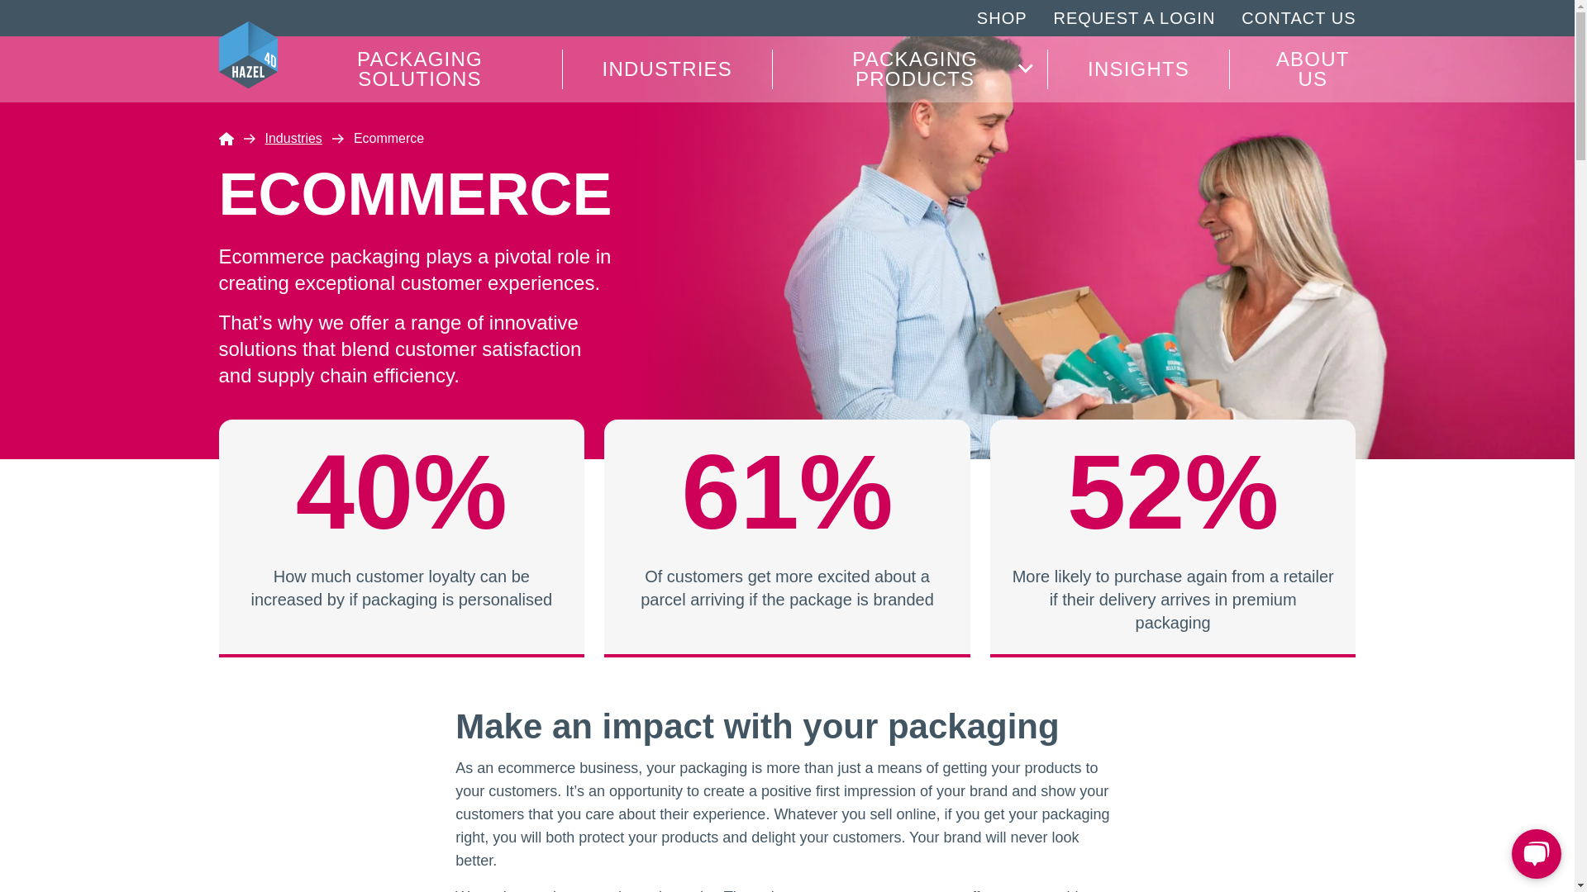 The image size is (1587, 892). Describe the element at coordinates (668, 69) in the screenshot. I see `INDUSTRIES` at that location.